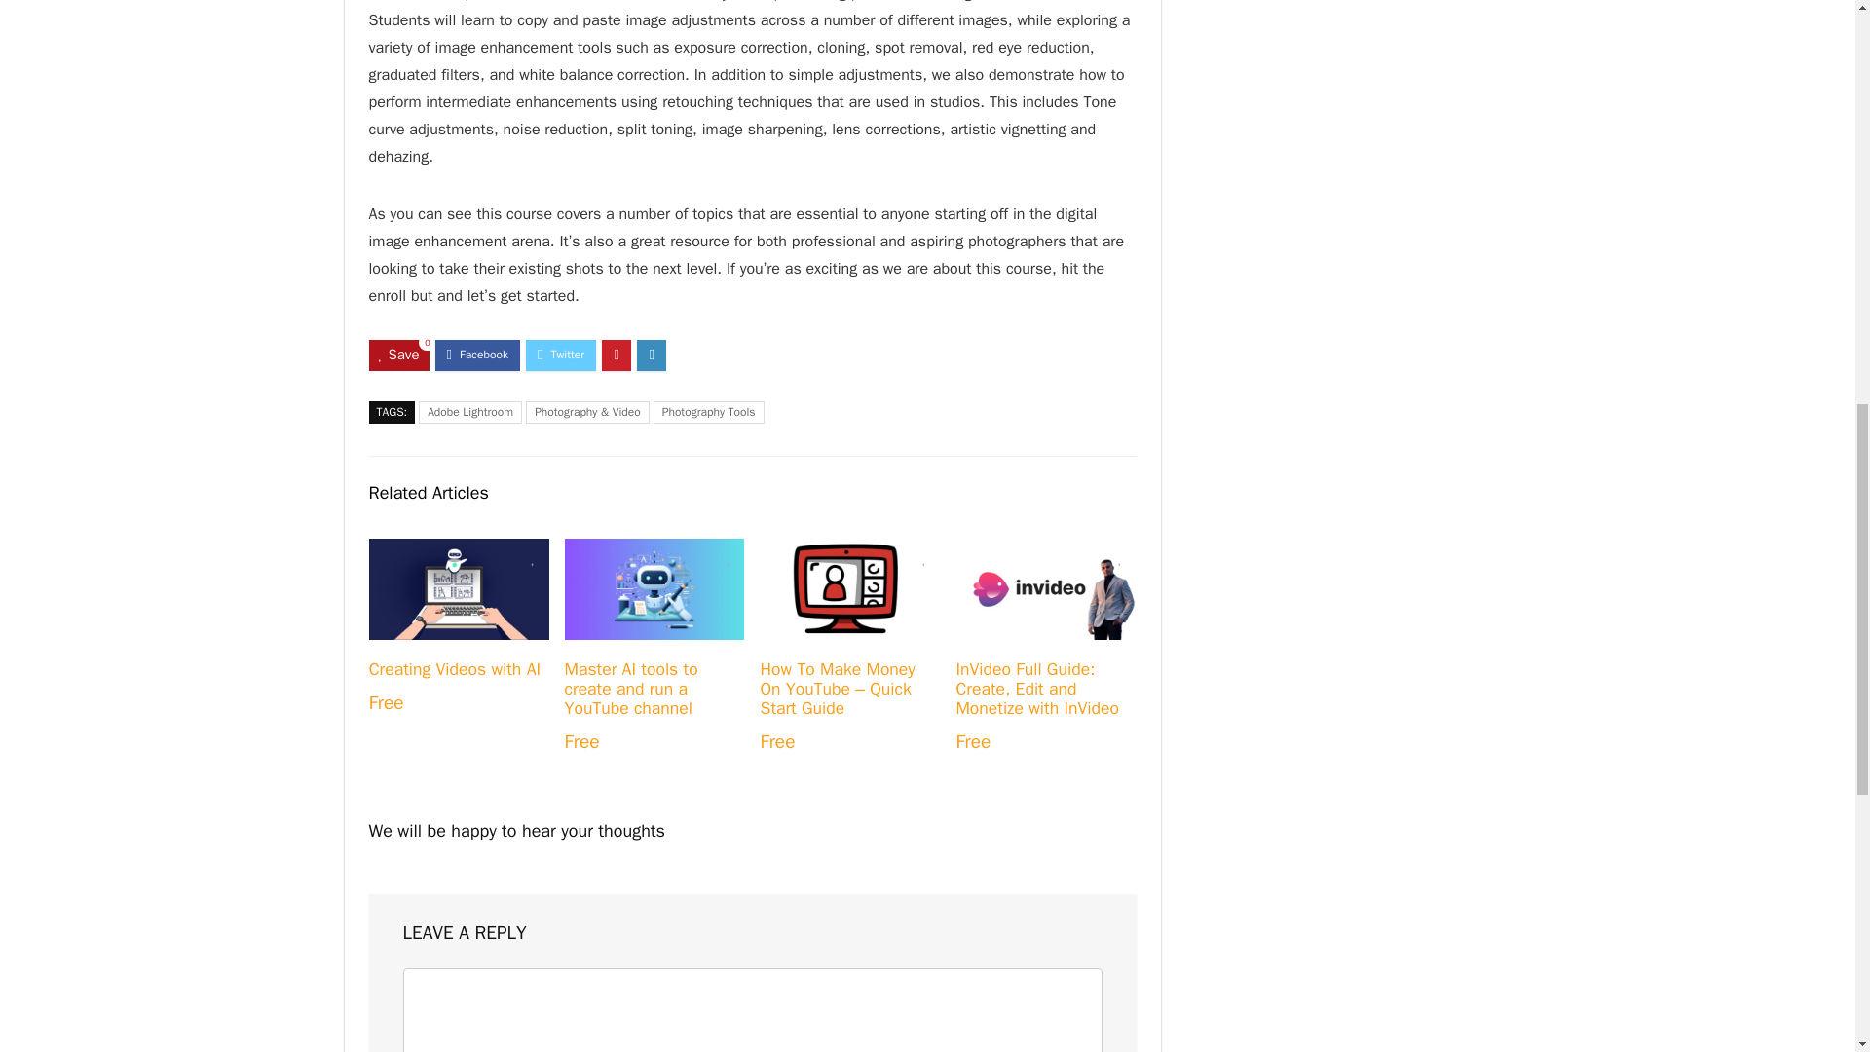  What do you see at coordinates (631, 688) in the screenshot?
I see `Master AI tools to create and run a YouTube channel` at bounding box center [631, 688].